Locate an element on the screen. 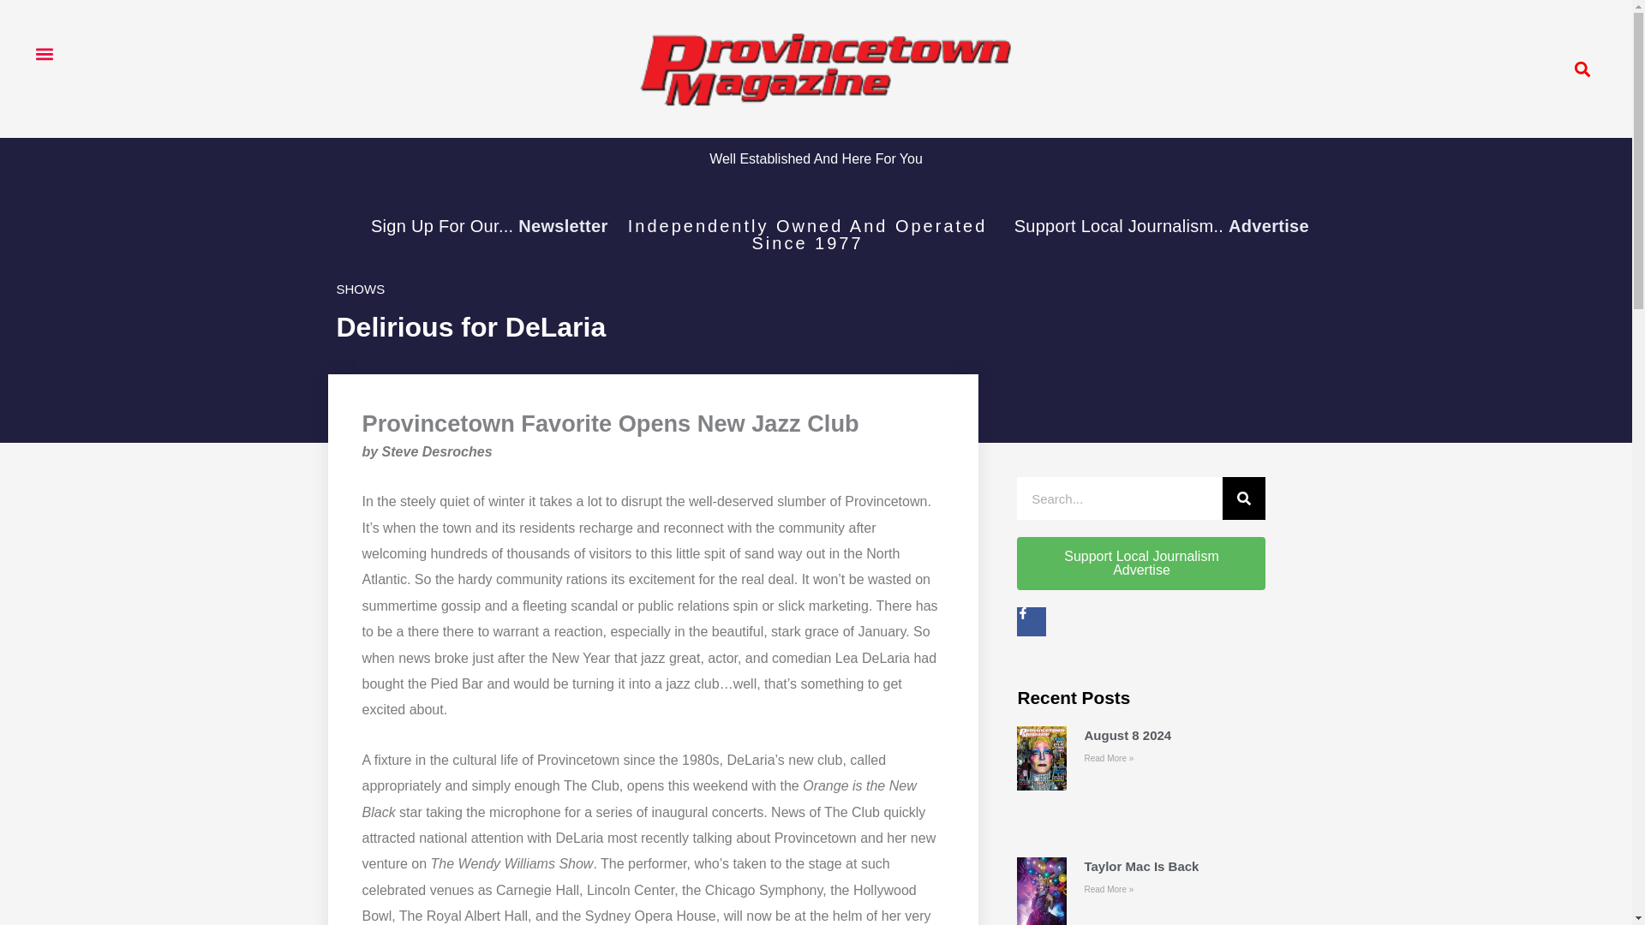 This screenshot has width=1645, height=925. SHOWS is located at coordinates (360, 289).